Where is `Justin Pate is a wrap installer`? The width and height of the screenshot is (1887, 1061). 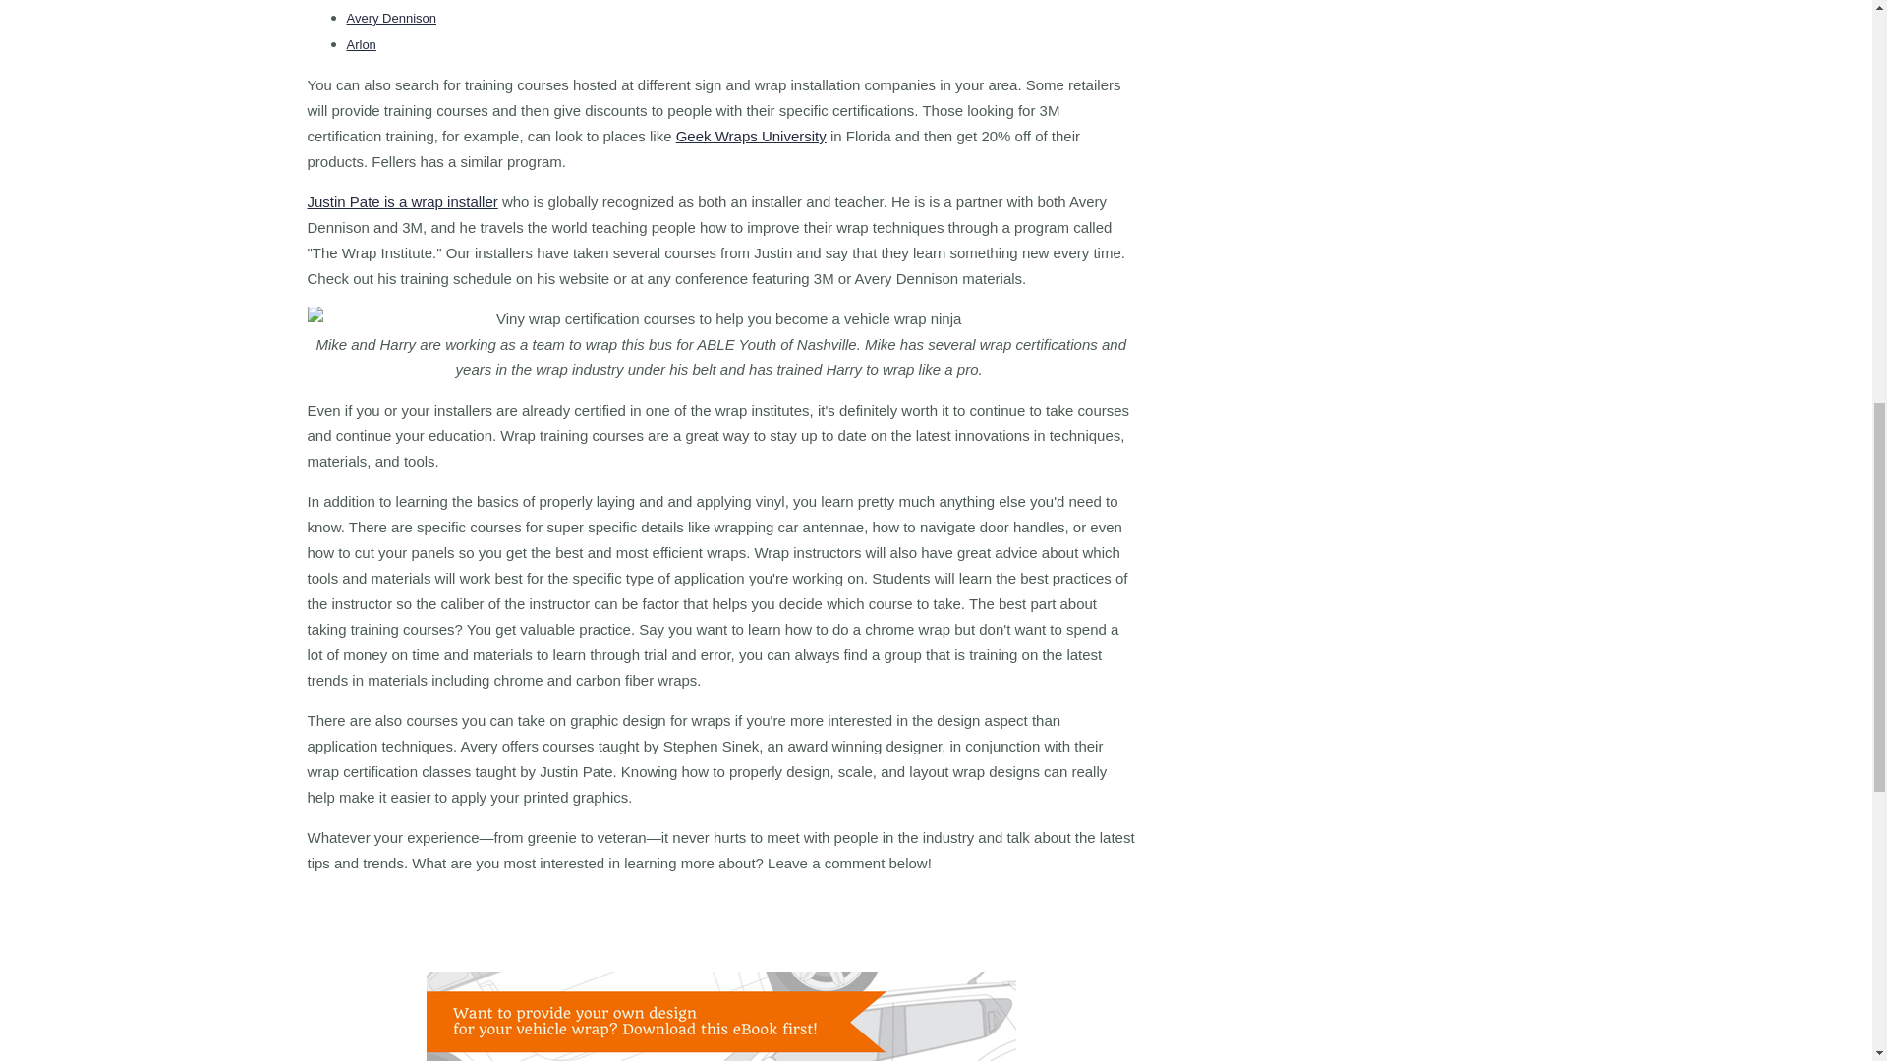 Justin Pate is a wrap installer is located at coordinates (401, 200).